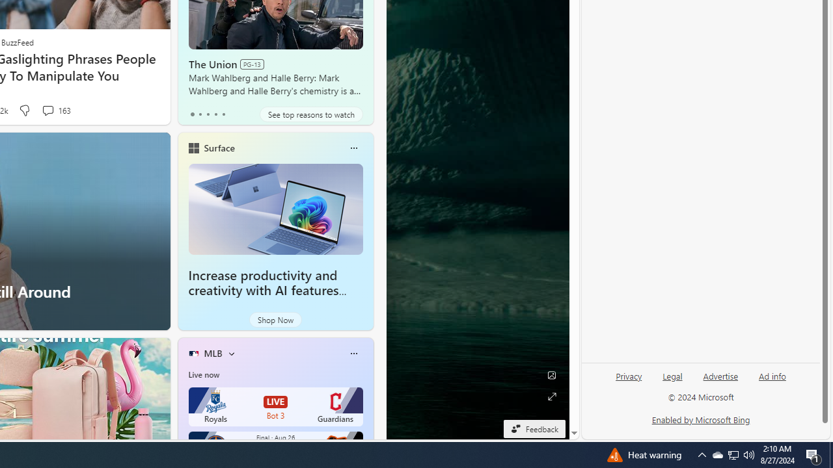 This screenshot has width=833, height=468. What do you see at coordinates (215, 114) in the screenshot?
I see `tab-3` at bounding box center [215, 114].